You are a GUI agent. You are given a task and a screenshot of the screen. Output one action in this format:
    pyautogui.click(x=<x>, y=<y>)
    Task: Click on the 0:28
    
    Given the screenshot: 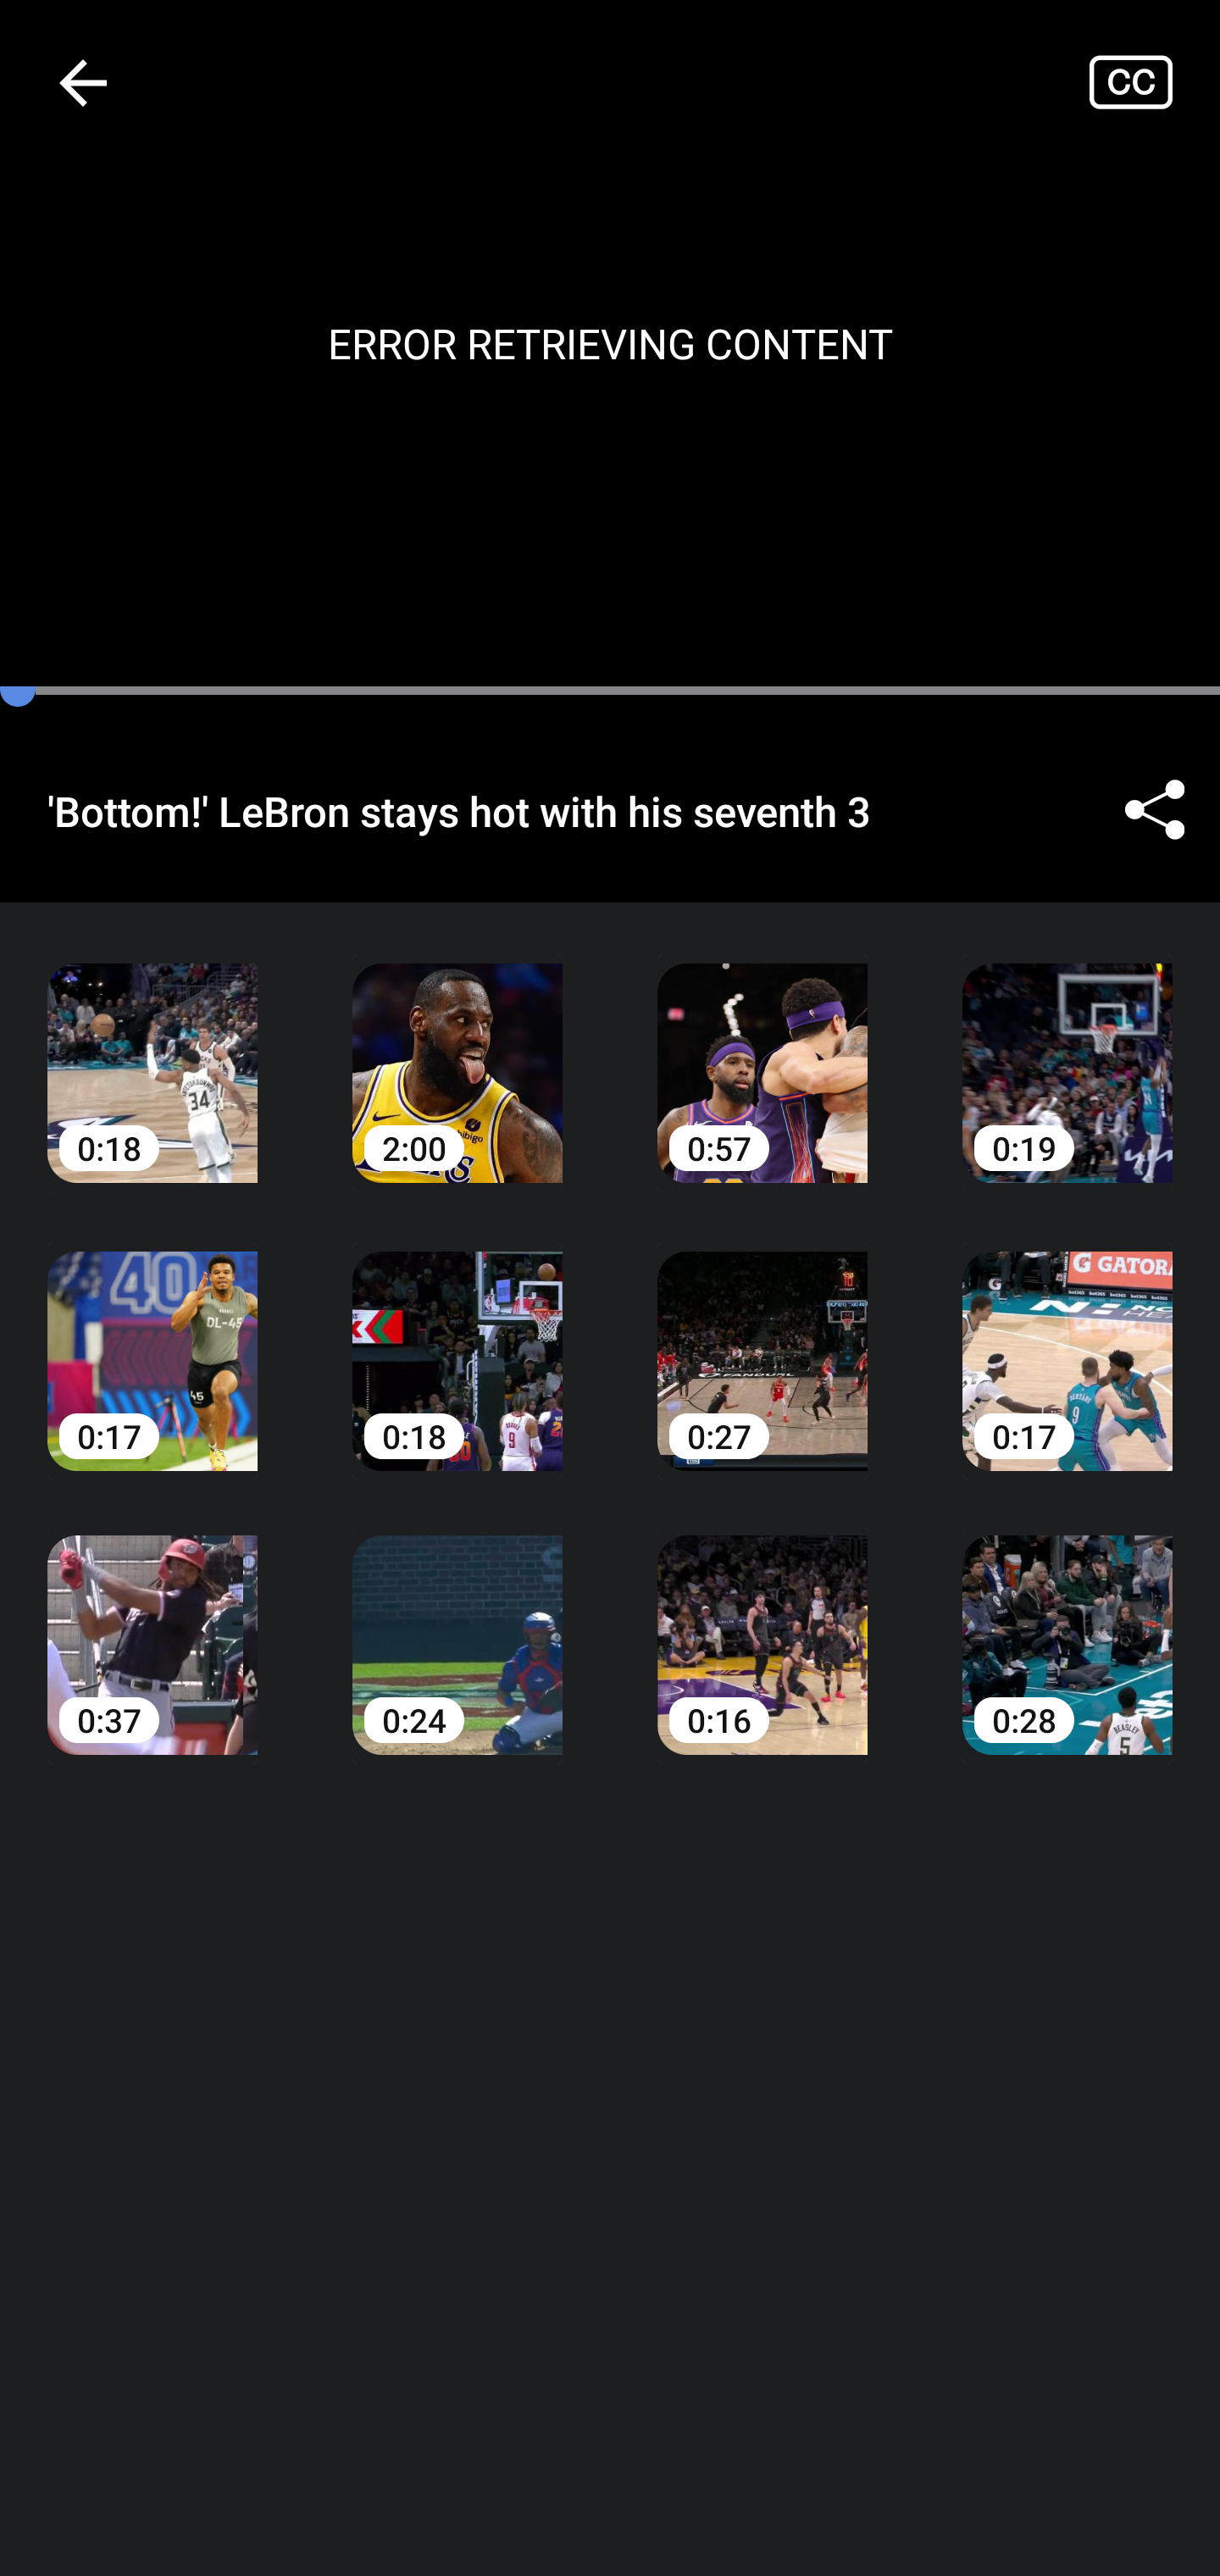 What is the action you would take?
    pyautogui.click(x=1067, y=1621)
    